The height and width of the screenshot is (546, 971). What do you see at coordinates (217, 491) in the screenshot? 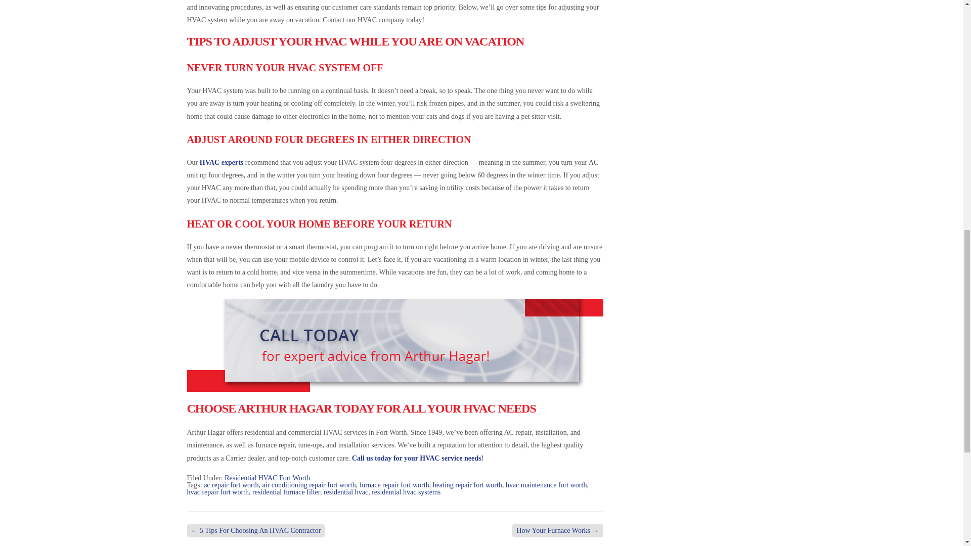
I see `hvac repair fort worth` at bounding box center [217, 491].